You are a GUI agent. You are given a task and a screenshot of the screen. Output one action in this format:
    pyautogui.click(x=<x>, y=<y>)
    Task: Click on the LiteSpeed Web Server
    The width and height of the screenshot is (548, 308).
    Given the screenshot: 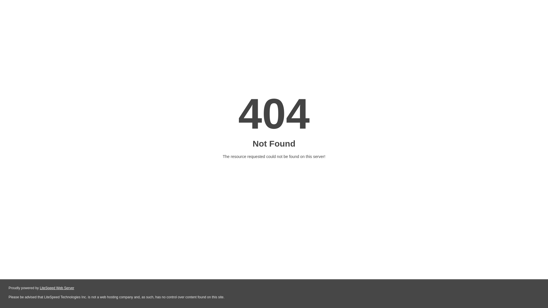 What is the action you would take?
    pyautogui.click(x=57, y=288)
    